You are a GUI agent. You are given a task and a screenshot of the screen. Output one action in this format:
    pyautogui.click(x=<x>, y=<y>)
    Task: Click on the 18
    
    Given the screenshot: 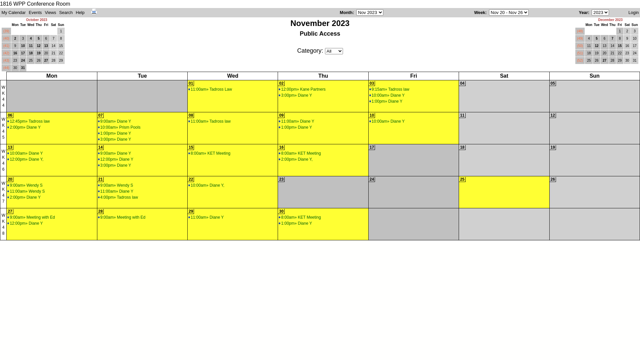 What is the action you would take?
    pyautogui.click(x=462, y=147)
    